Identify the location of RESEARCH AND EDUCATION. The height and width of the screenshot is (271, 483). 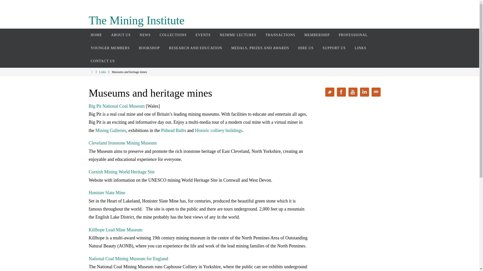
(195, 48).